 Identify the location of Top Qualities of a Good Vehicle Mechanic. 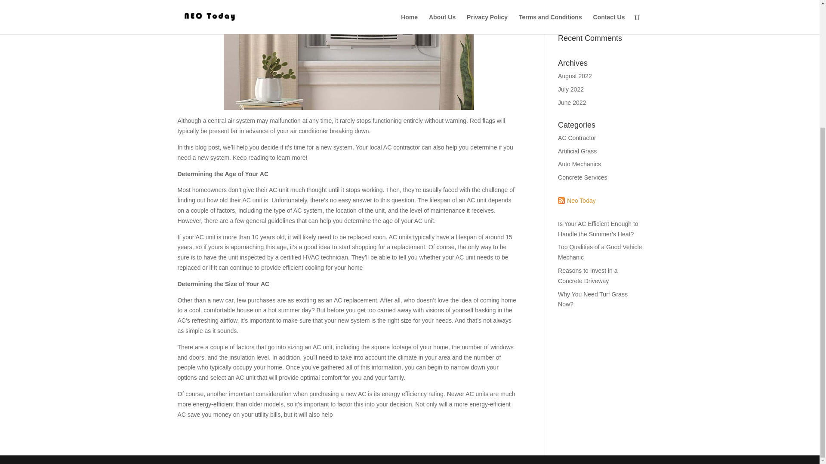
(600, 252).